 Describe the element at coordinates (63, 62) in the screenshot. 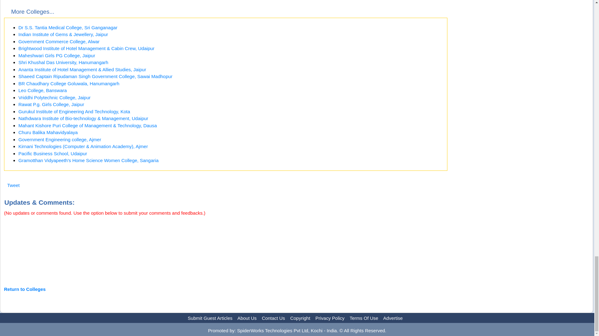

I see `Shri Khushal Das University` at that location.